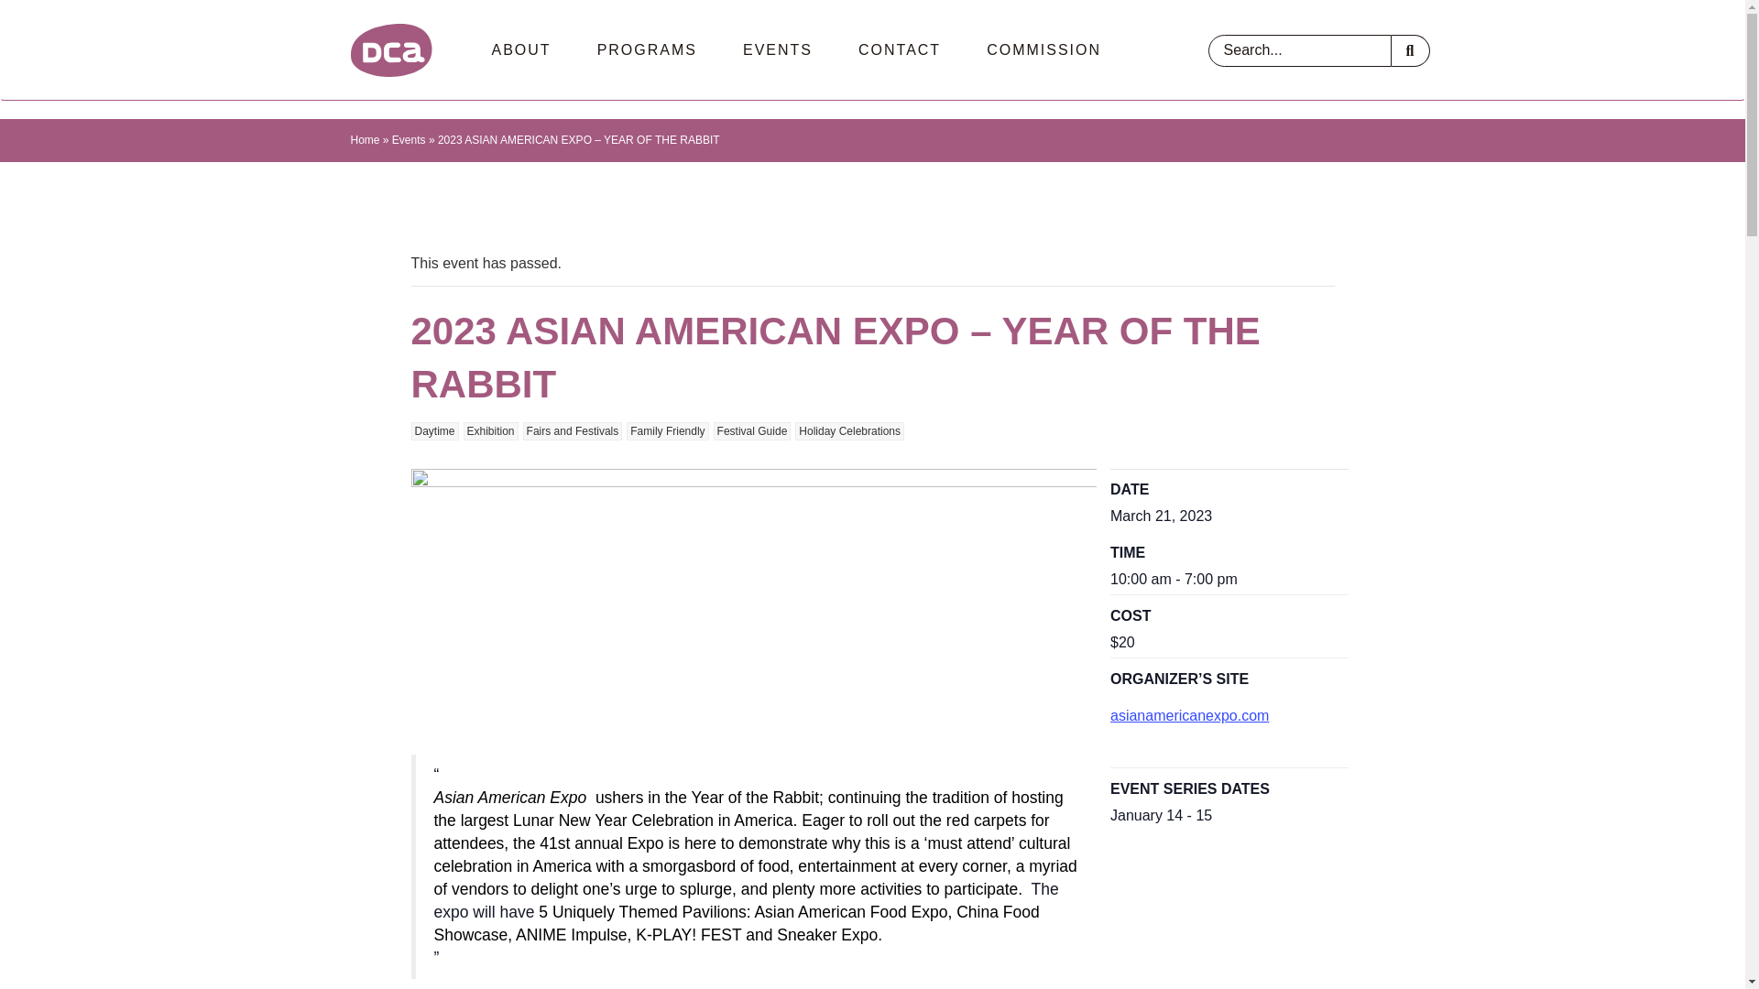  Describe the element at coordinates (521, 49) in the screenshot. I see `ABOUT` at that location.